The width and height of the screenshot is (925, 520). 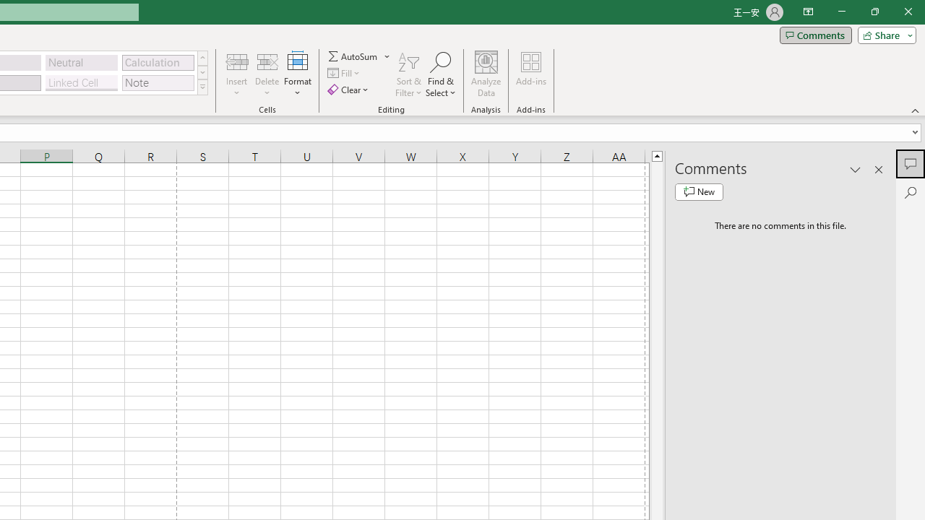 What do you see at coordinates (298, 74) in the screenshot?
I see `Format` at bounding box center [298, 74].